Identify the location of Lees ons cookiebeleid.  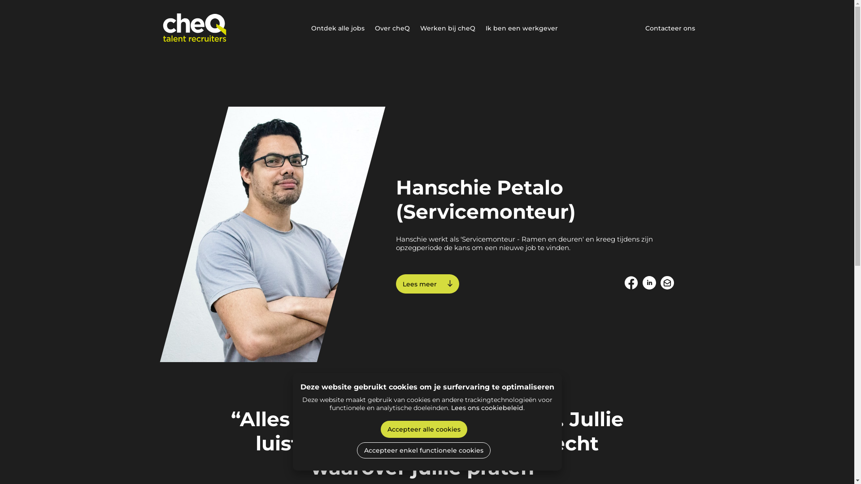
(487, 407).